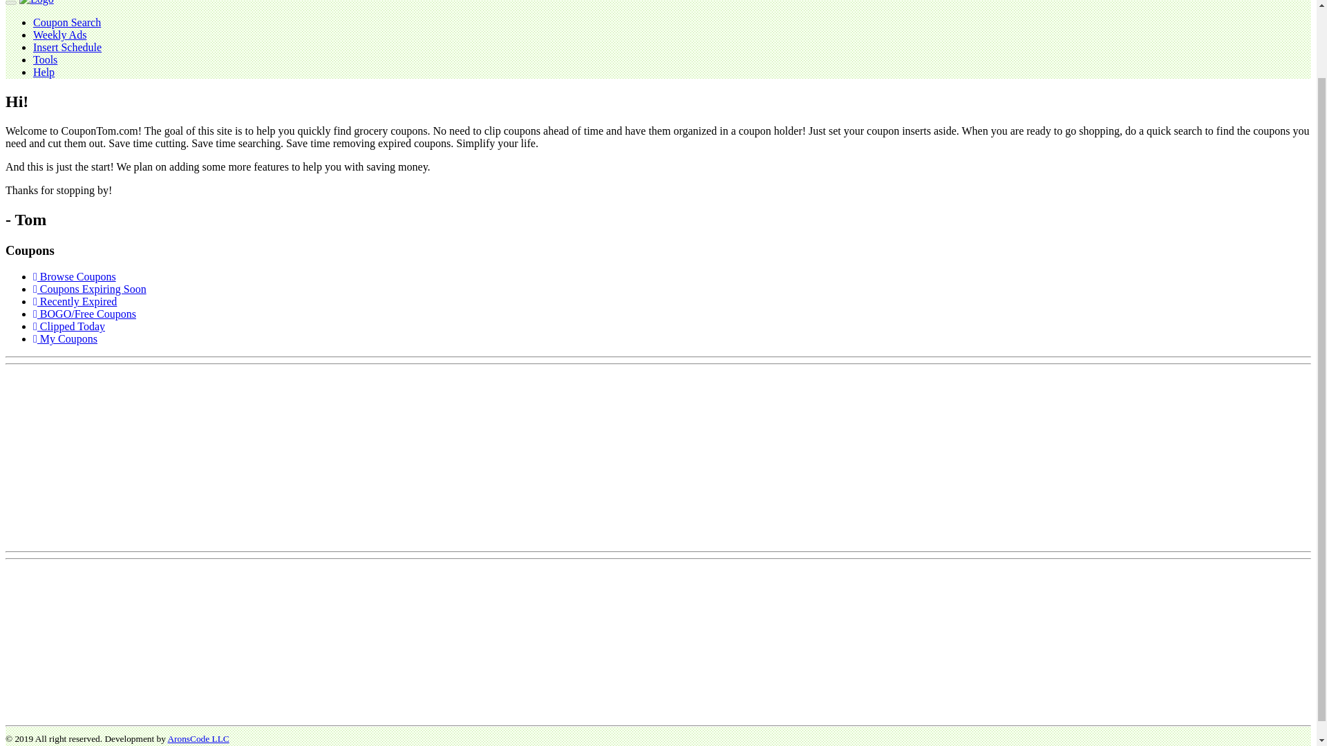 This screenshot has width=1327, height=746. I want to click on Coupon Search, so click(66, 22).